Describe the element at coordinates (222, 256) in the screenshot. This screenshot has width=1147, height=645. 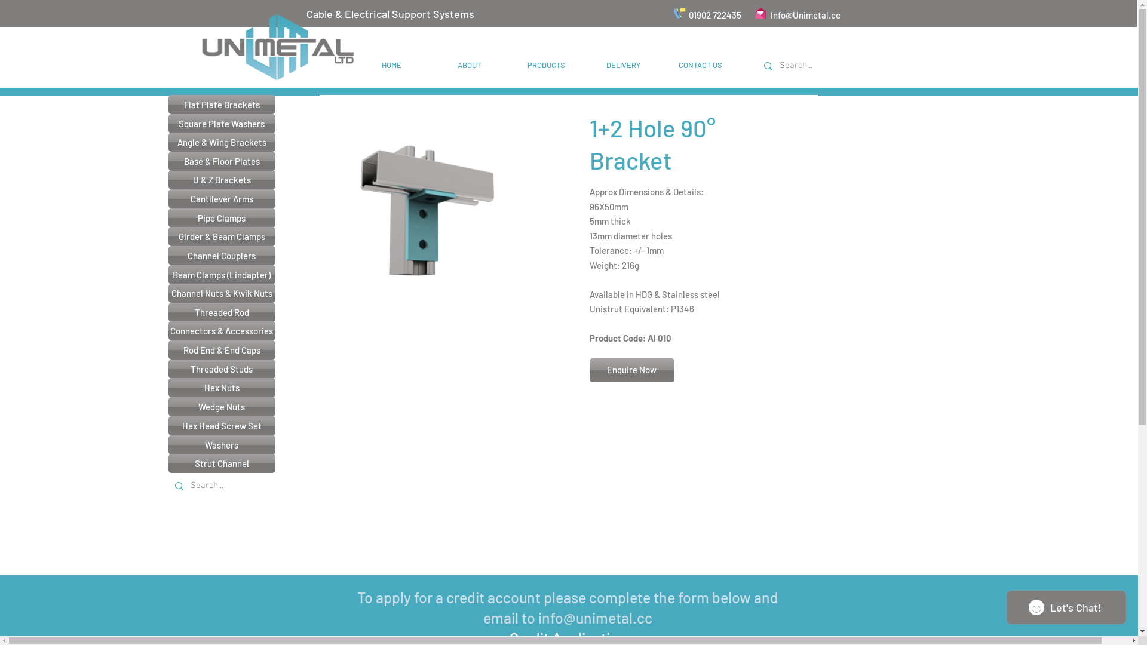
I see `Channel Couplers` at that location.